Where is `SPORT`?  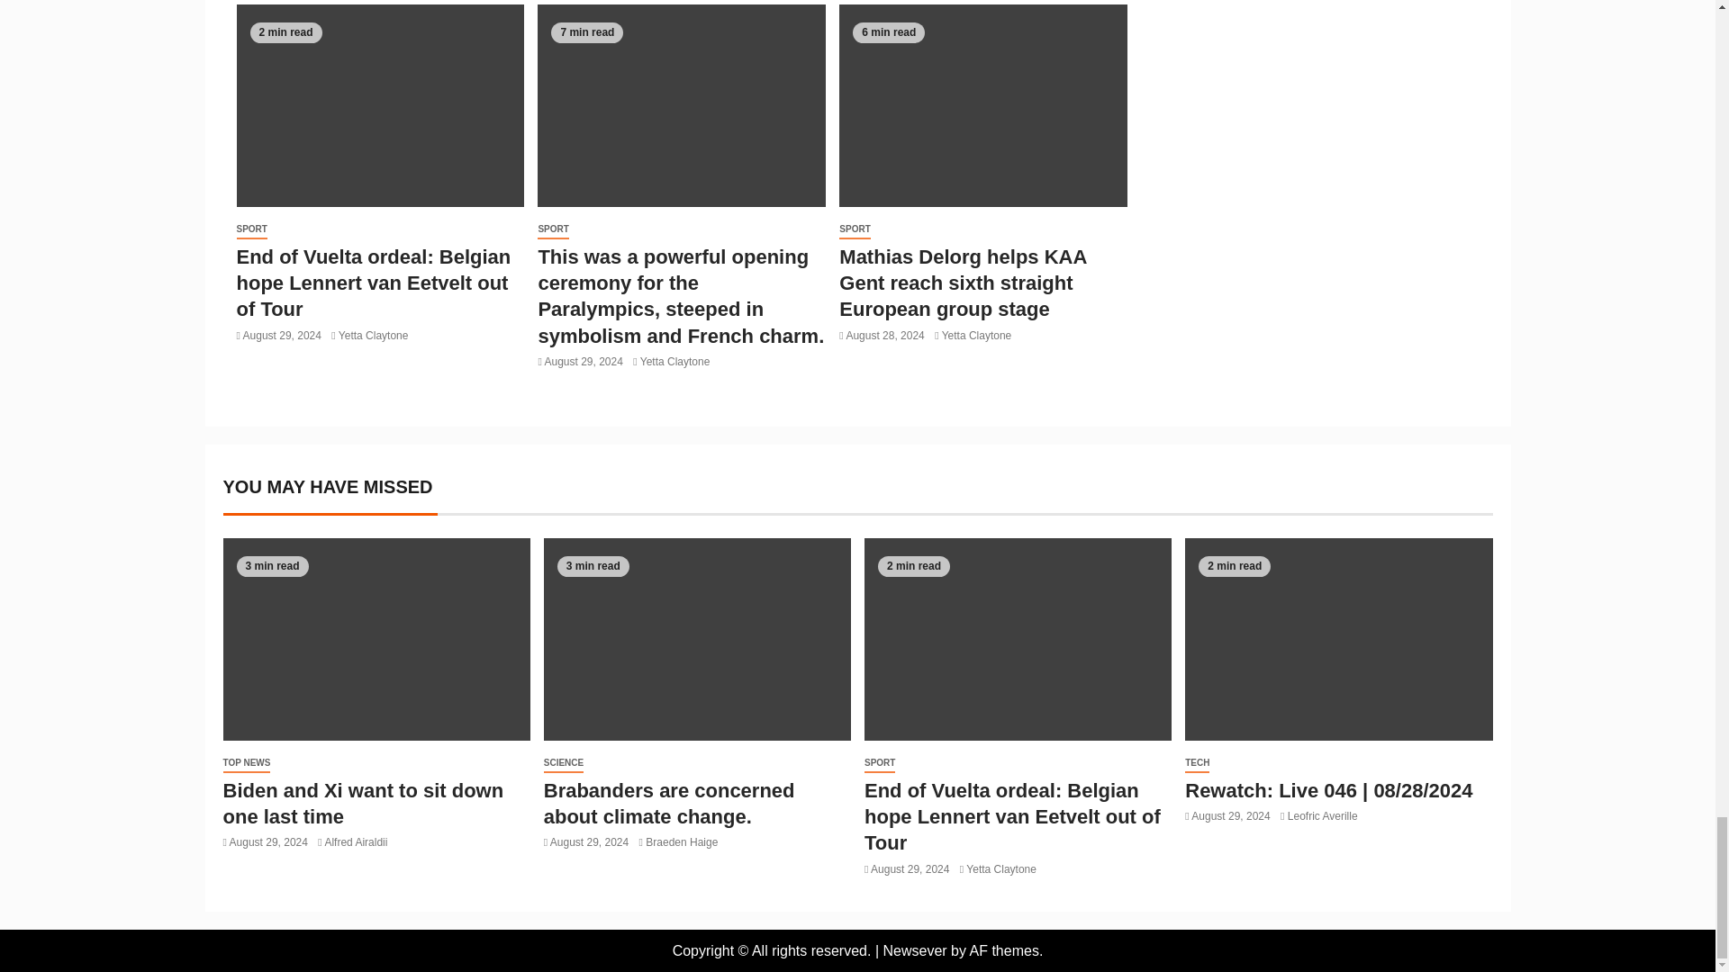 SPORT is located at coordinates (553, 229).